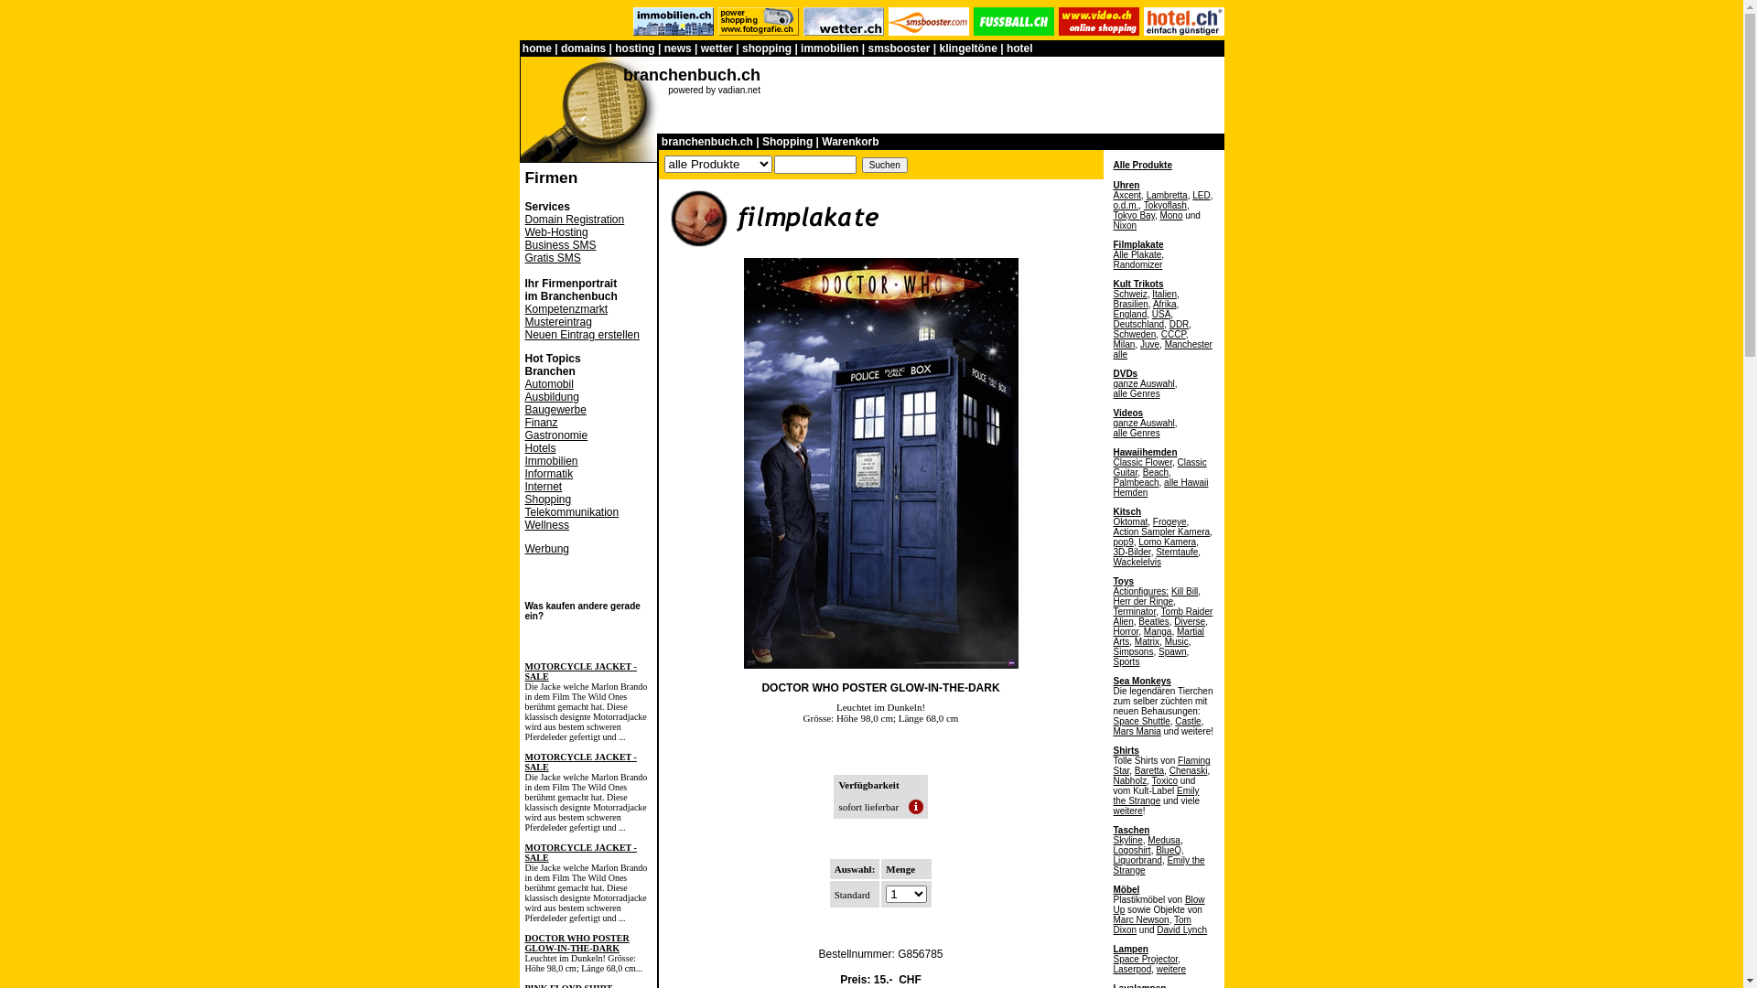 The image size is (1757, 988). What do you see at coordinates (547, 525) in the screenshot?
I see `Wellness` at bounding box center [547, 525].